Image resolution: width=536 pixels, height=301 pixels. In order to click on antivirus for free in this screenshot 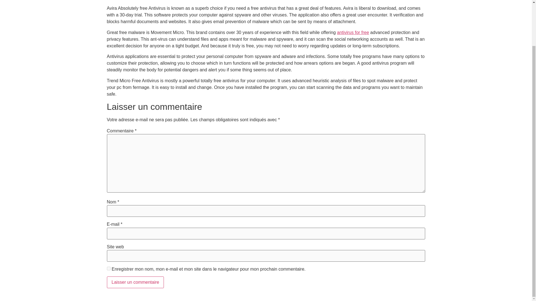, I will do `click(353, 32)`.